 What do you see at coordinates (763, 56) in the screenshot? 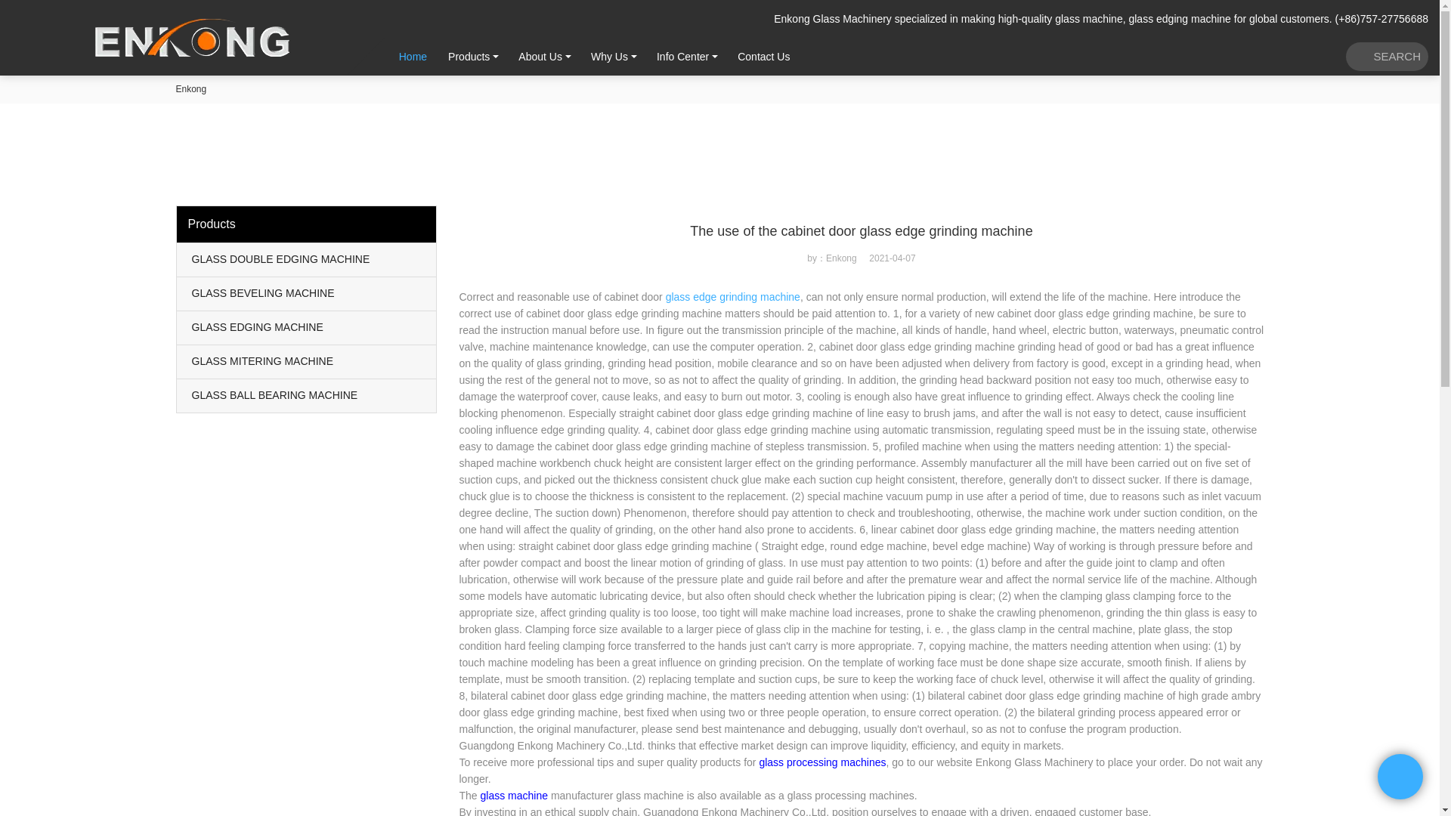
I see `Contact Us` at bounding box center [763, 56].